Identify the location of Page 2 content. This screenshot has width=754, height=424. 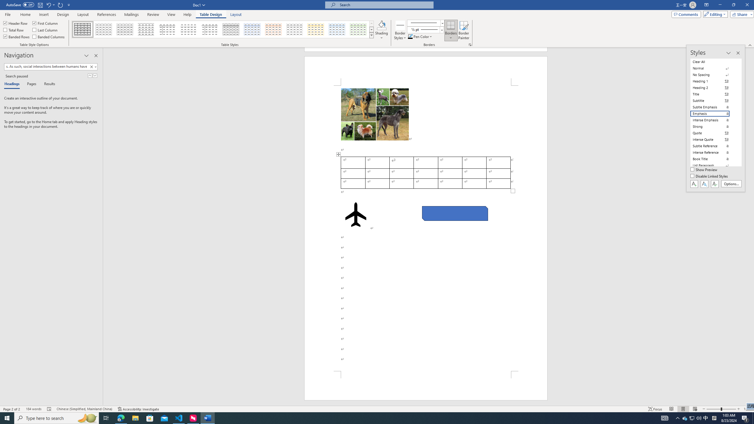
(426, 228).